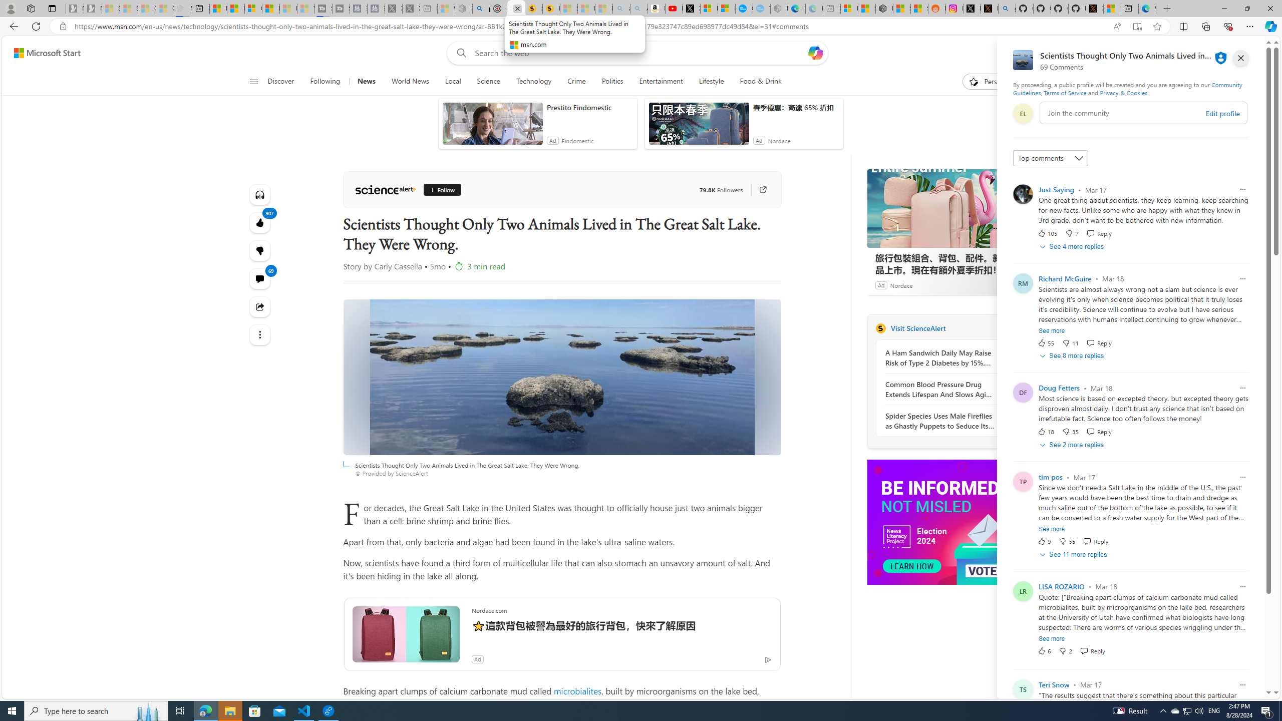  I want to click on Entertainment, so click(661, 82).